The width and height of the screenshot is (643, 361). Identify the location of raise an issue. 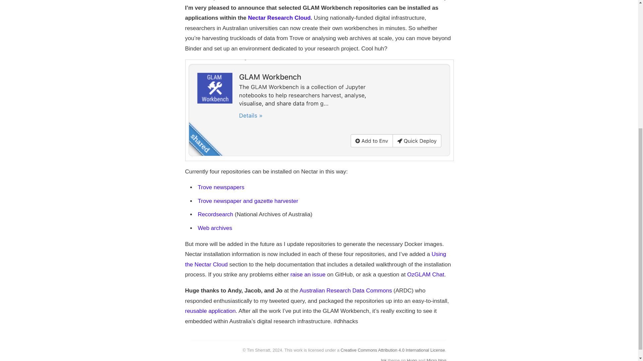
(308, 274).